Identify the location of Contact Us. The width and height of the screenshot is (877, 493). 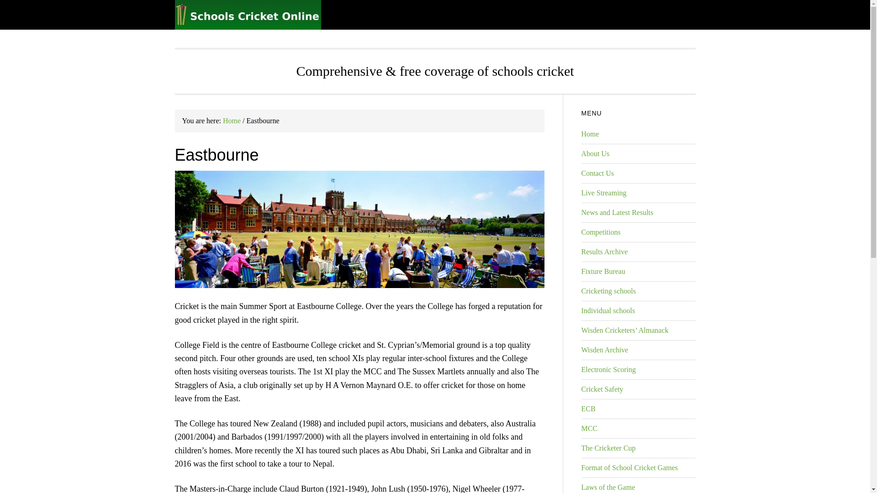
(597, 173).